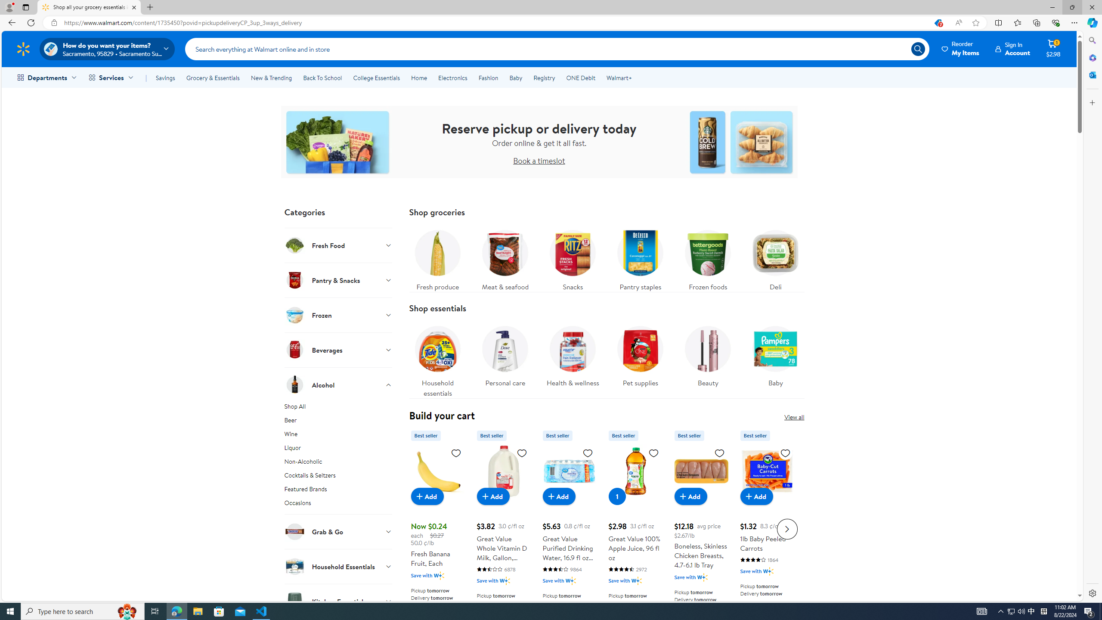 This screenshot has height=620, width=1102. What do you see at coordinates (338, 350) in the screenshot?
I see `Beverages` at bounding box center [338, 350].